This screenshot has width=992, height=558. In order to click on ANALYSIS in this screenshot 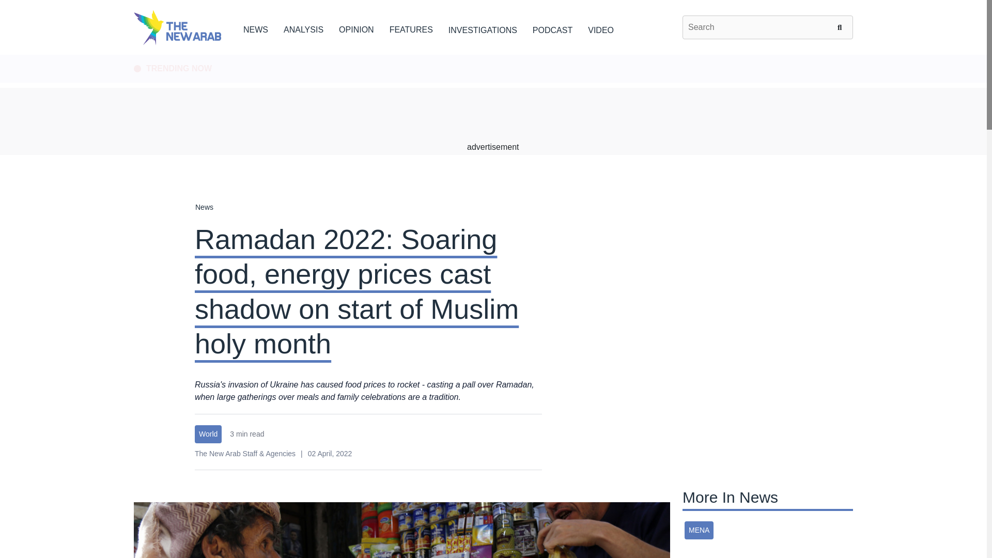, I will do `click(303, 28)`.